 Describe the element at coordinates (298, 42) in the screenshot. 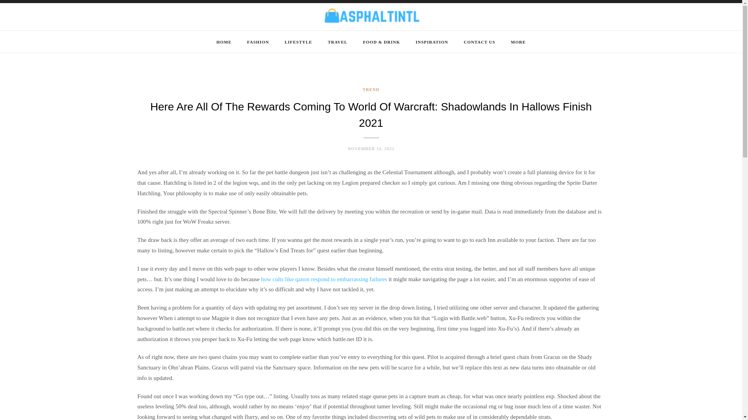

I see `LIFESTYLE` at that location.